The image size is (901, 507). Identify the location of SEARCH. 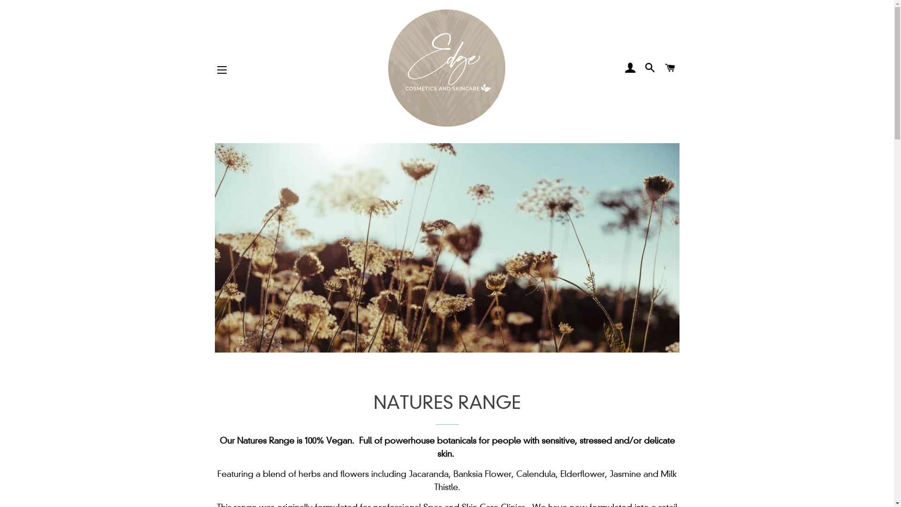
(650, 68).